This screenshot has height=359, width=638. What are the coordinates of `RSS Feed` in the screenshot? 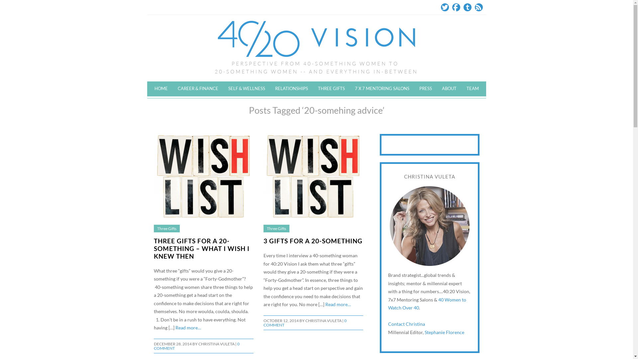 It's located at (478, 7).